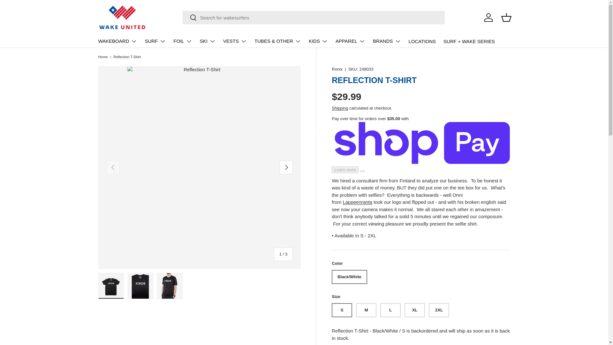  What do you see at coordinates (183, 41) in the screenshot?
I see `FOIL` at bounding box center [183, 41].